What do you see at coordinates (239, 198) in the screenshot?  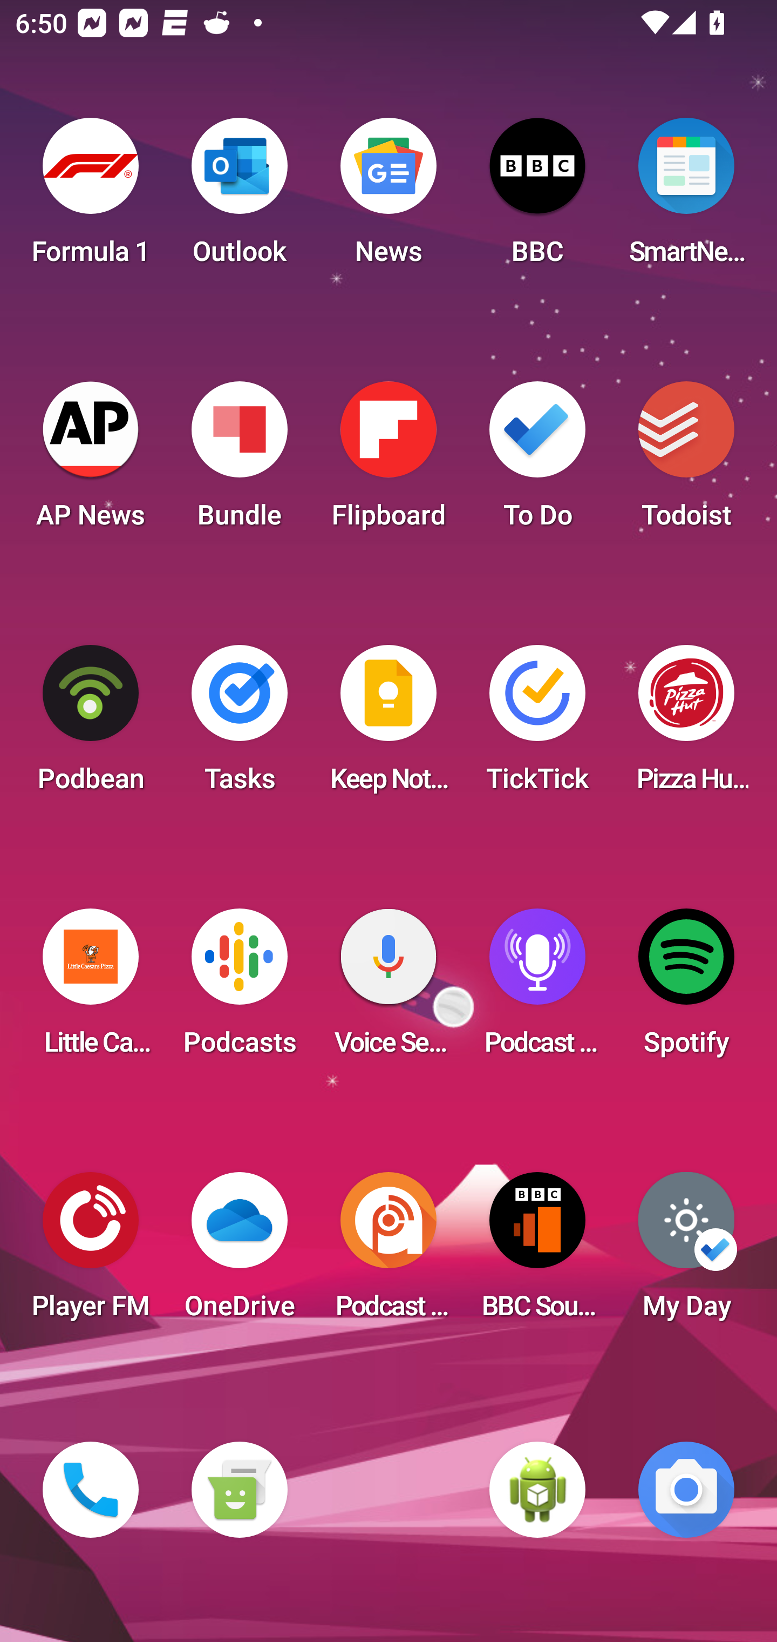 I see `Outlook` at bounding box center [239, 198].